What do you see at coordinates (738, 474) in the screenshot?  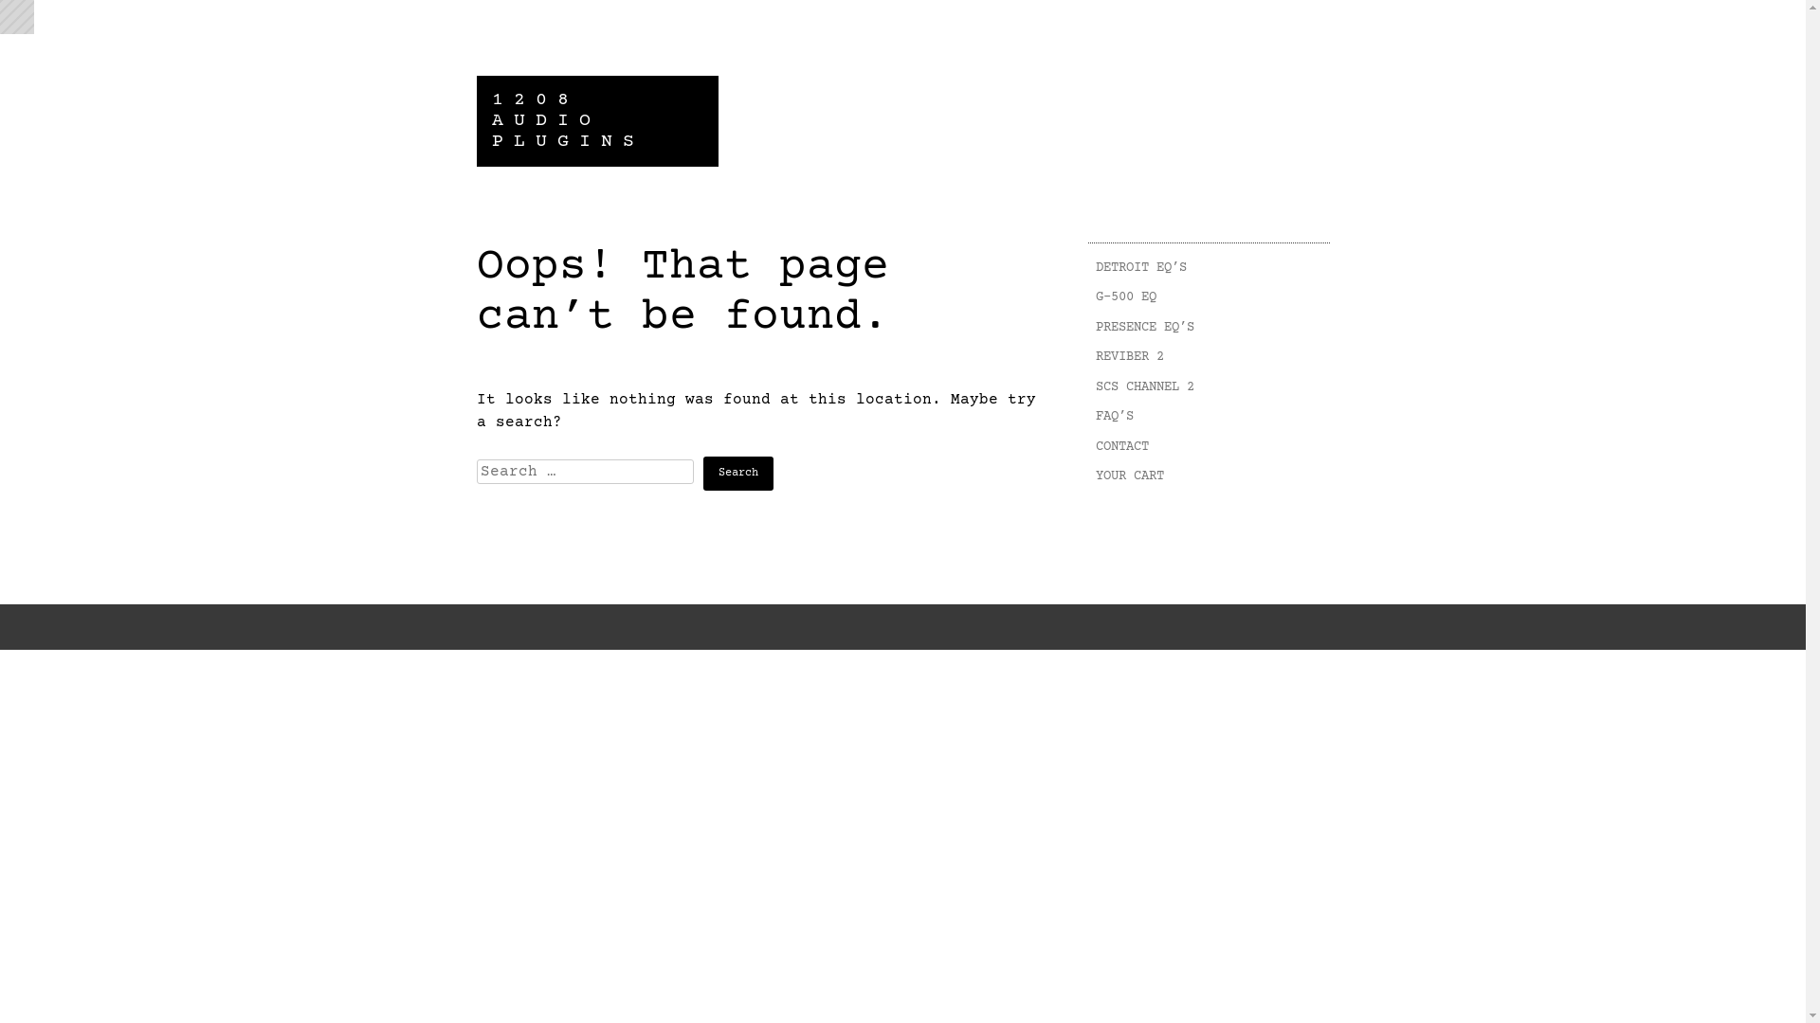 I see `Search` at bounding box center [738, 474].